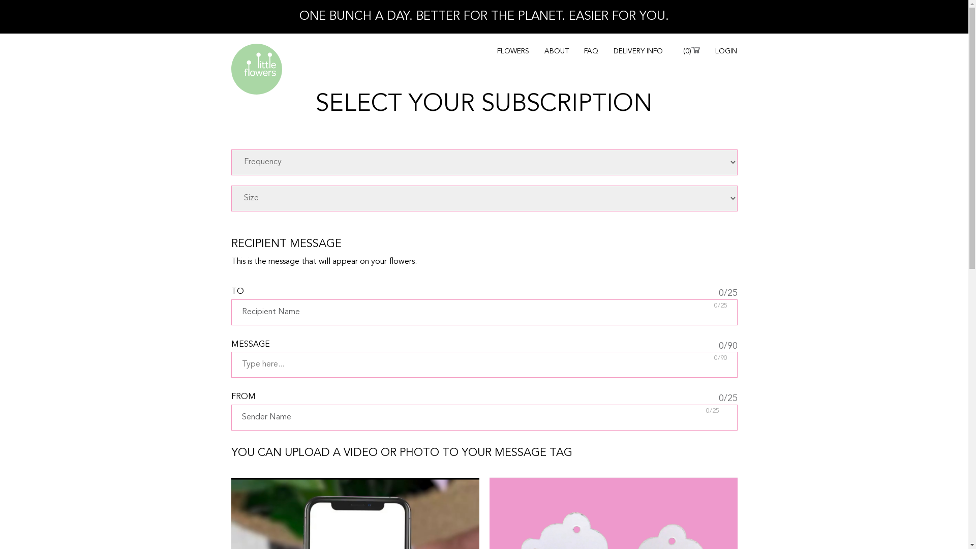 This screenshot has width=976, height=549. Describe the element at coordinates (695, 50) in the screenshot. I see `Cart` at that location.